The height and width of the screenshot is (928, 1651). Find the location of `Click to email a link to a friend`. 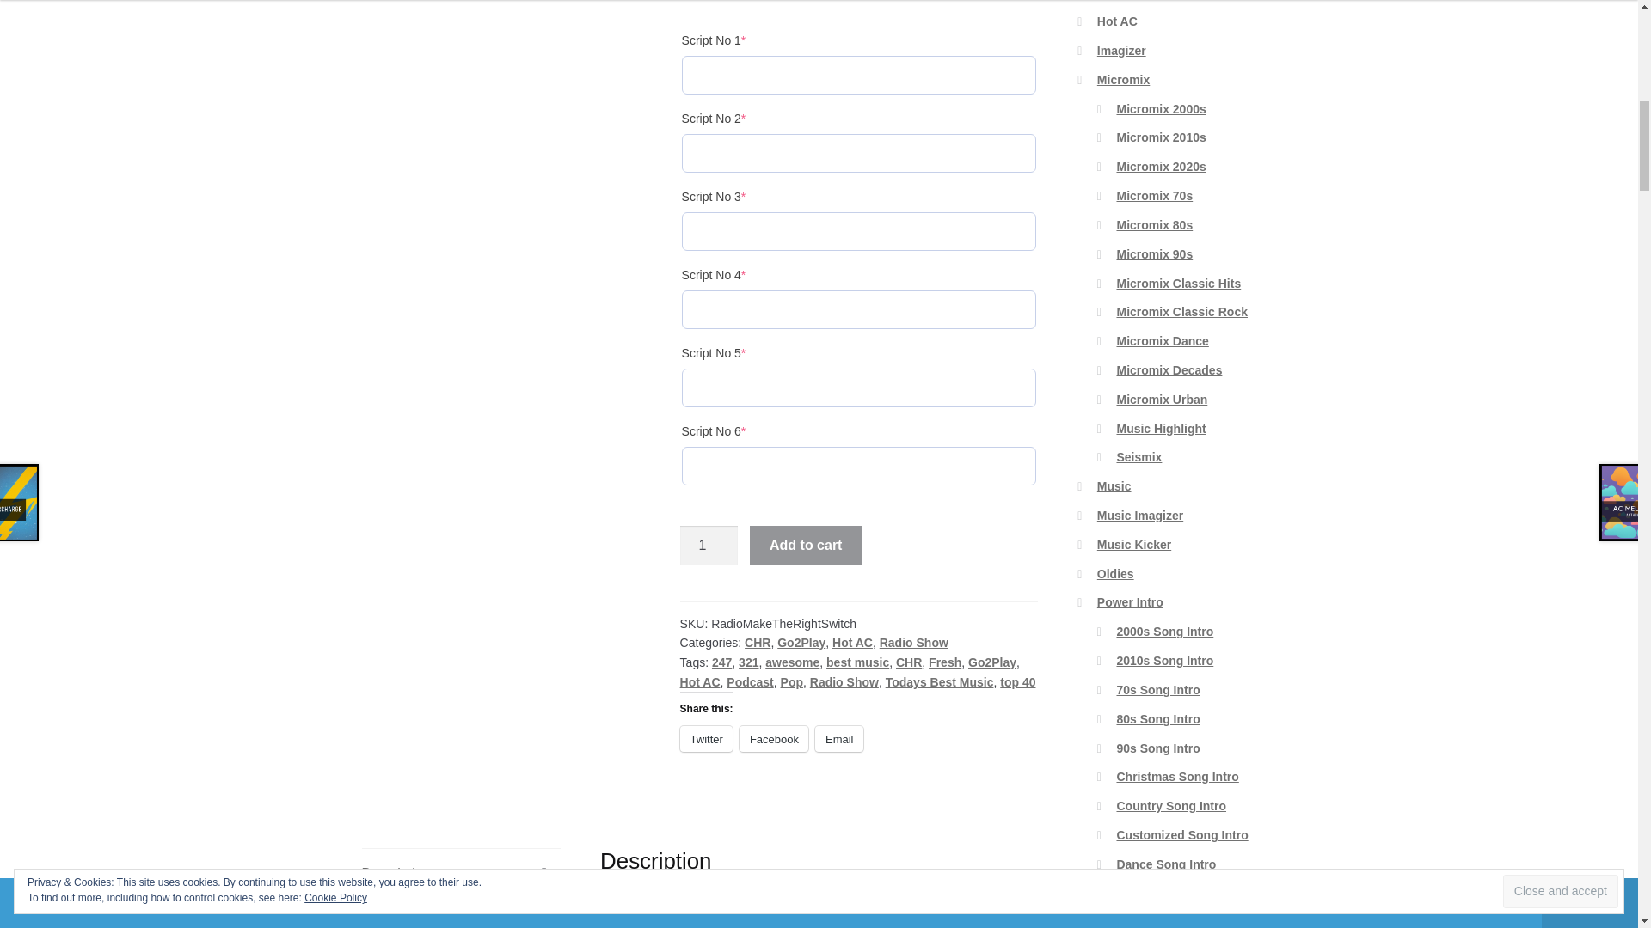

Click to email a link to a friend is located at coordinates (839, 738).